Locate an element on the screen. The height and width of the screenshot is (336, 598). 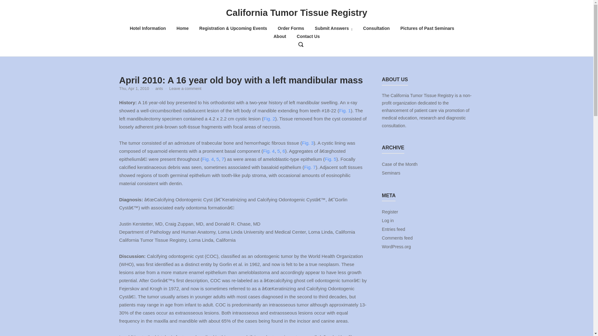
Fig. 2 is located at coordinates (269, 118).